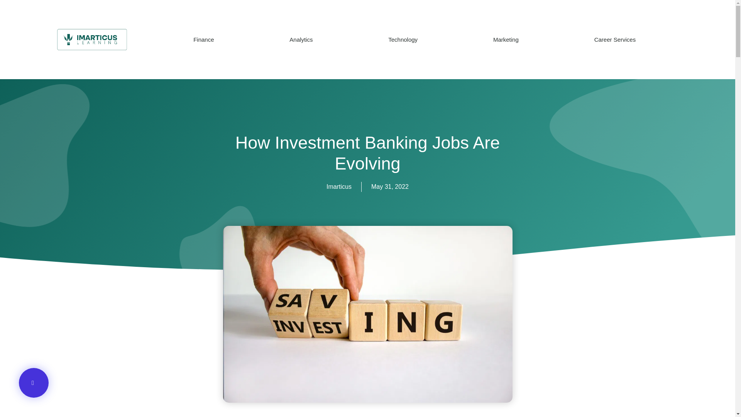 The width and height of the screenshot is (741, 417). I want to click on Marketing, so click(506, 39).